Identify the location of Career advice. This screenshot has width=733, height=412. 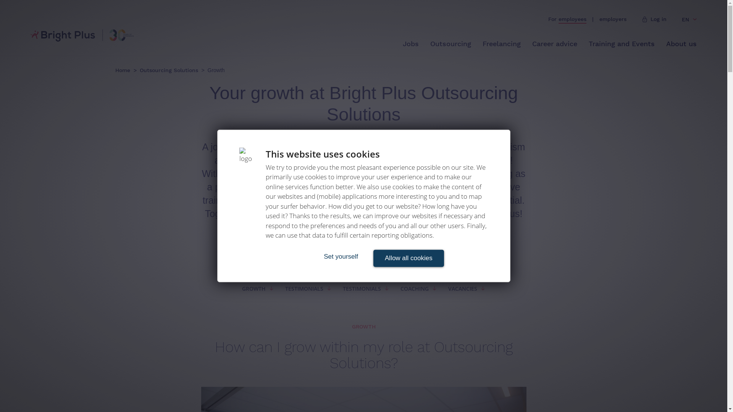
(555, 44).